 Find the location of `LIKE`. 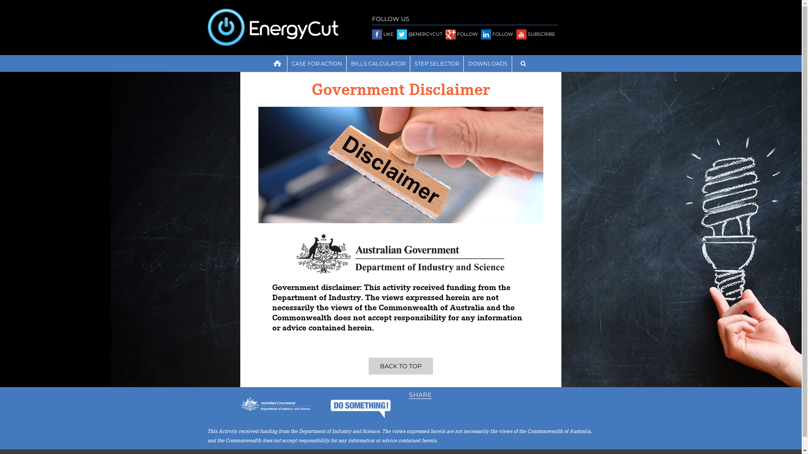

LIKE is located at coordinates (383, 34).